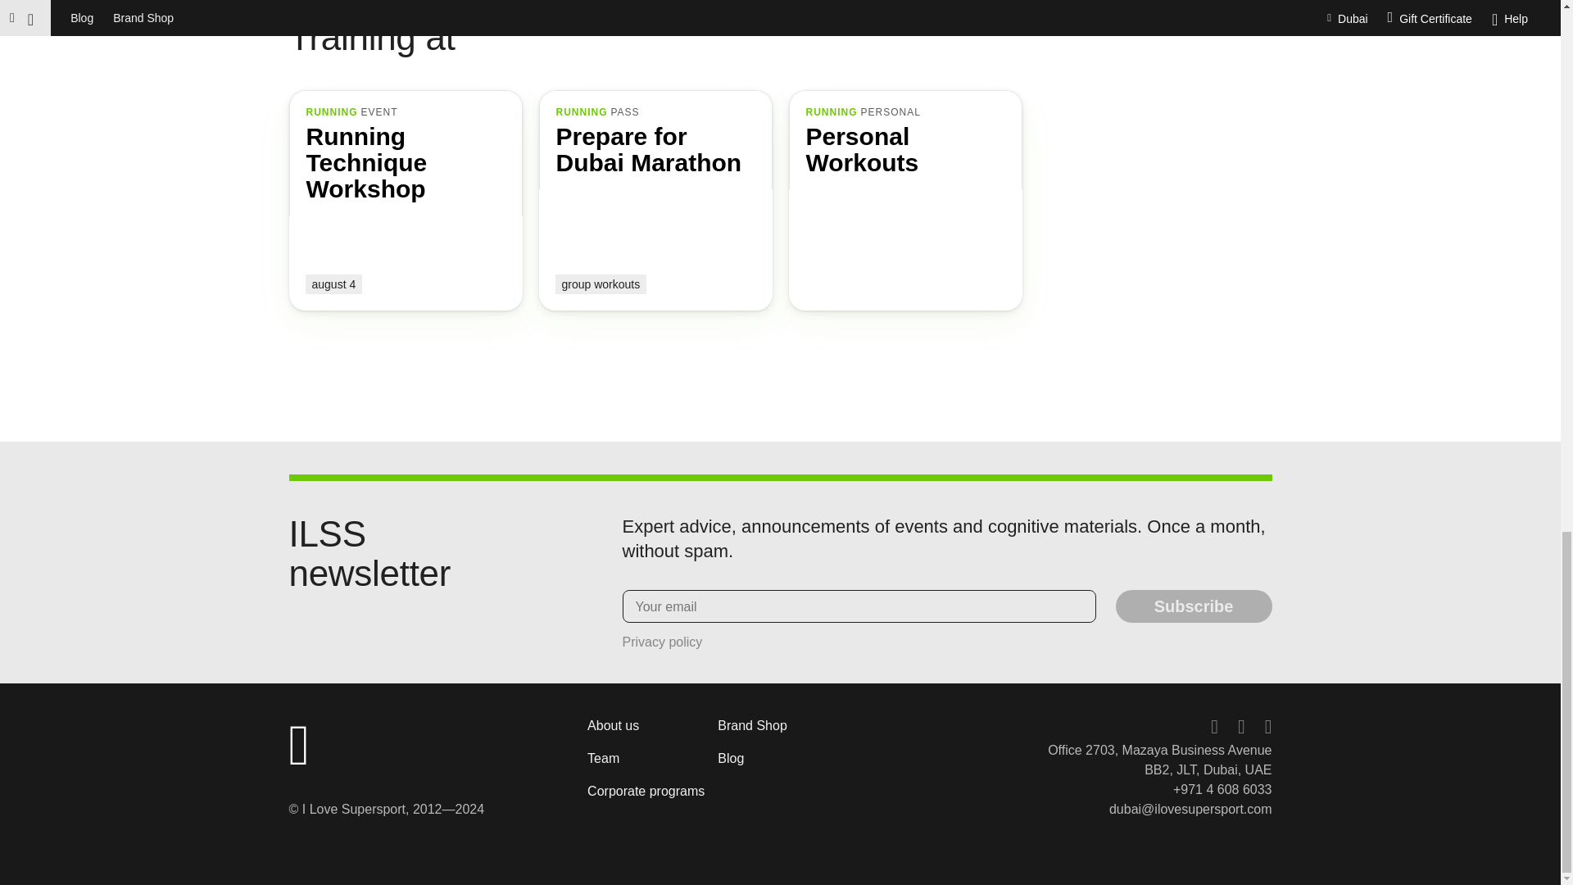 This screenshot has width=1573, height=885. Describe the element at coordinates (646, 791) in the screenshot. I see `Team` at that location.